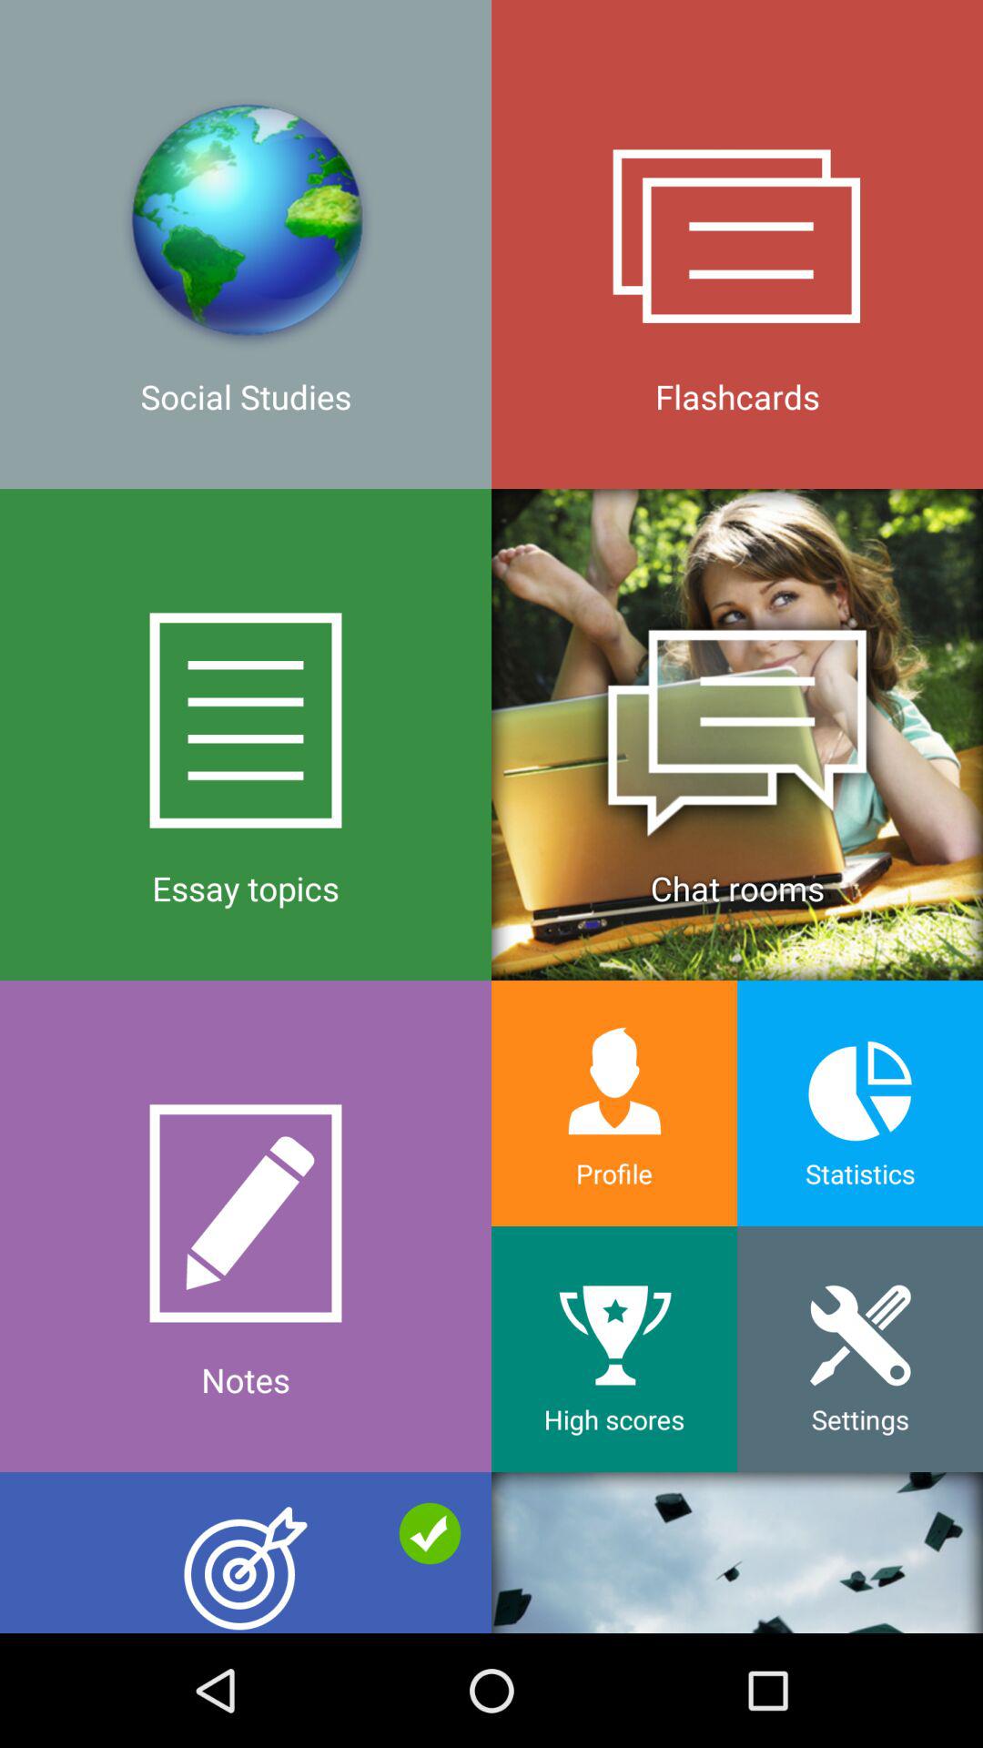  What do you see at coordinates (246, 734) in the screenshot?
I see `flip until the essay topics app` at bounding box center [246, 734].